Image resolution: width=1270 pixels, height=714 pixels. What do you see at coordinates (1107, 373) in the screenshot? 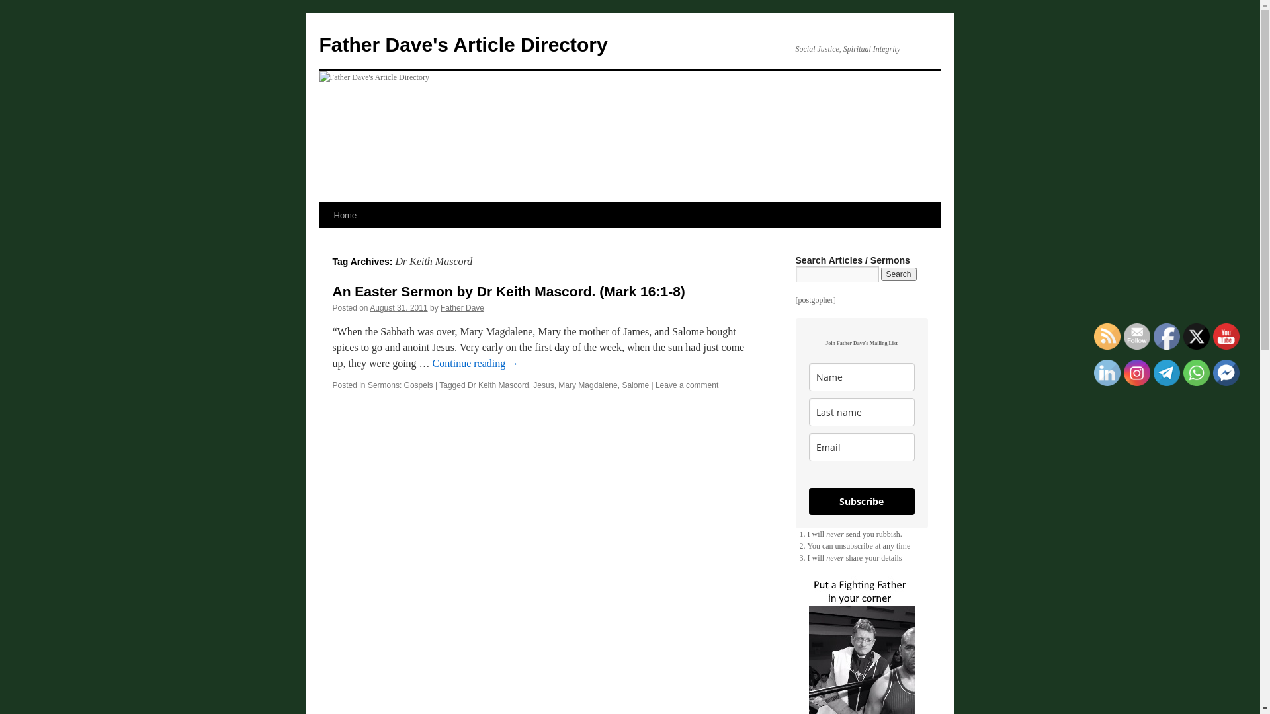
I see `LinkedIn` at bounding box center [1107, 373].